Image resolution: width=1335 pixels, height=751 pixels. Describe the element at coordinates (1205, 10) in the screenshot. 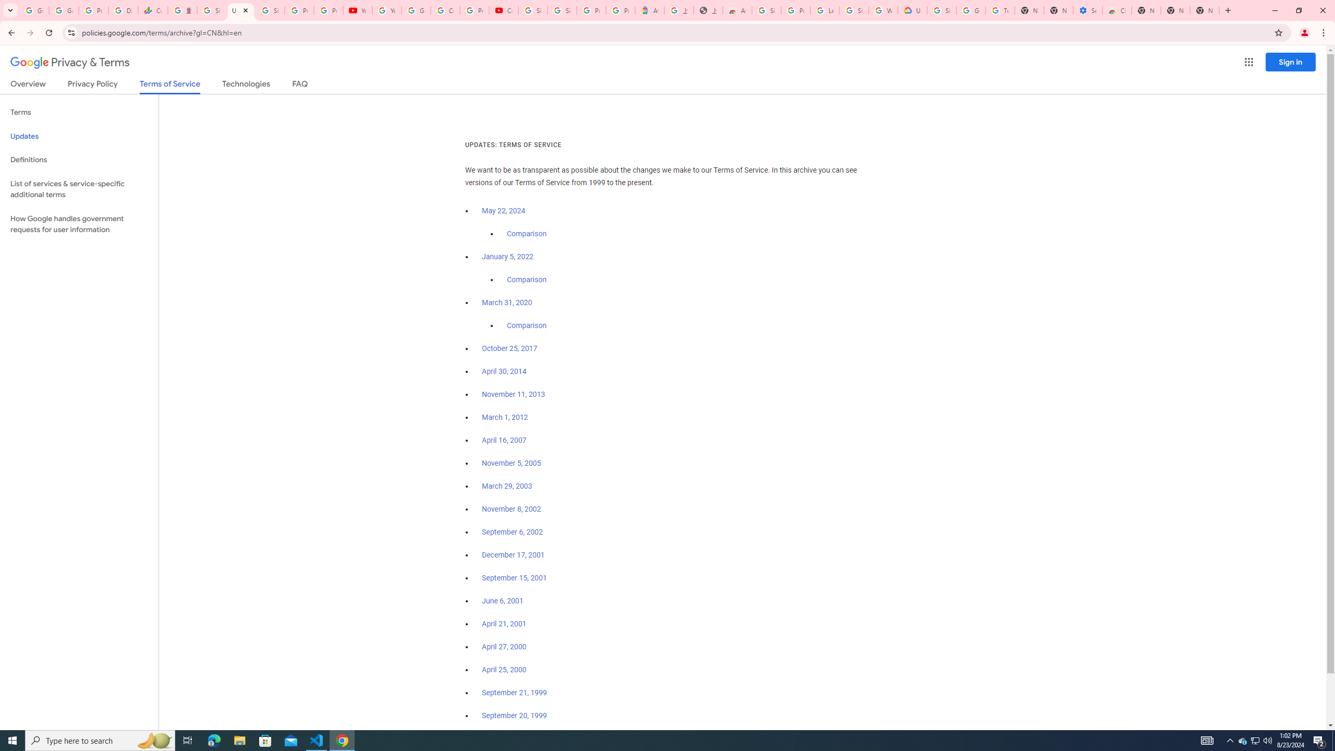

I see `New Tab` at that location.